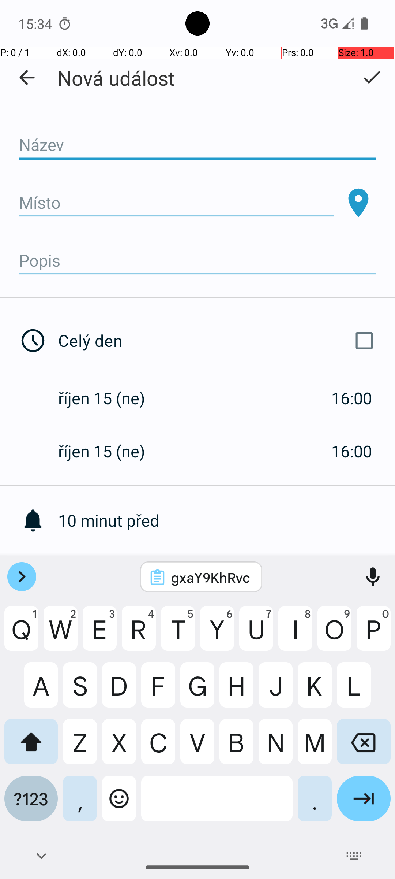  I want to click on Přidat další připomínku, so click(227, 574).